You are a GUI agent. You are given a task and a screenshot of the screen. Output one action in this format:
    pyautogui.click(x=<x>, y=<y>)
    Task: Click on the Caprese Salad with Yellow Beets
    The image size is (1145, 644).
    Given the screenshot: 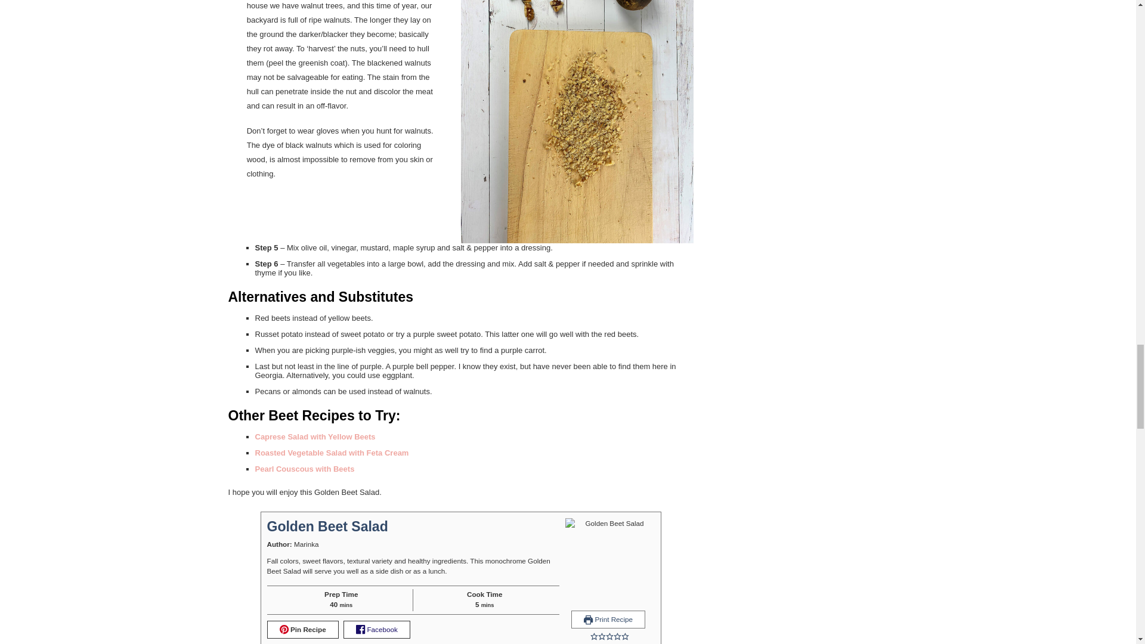 What is the action you would take?
    pyautogui.click(x=315, y=436)
    